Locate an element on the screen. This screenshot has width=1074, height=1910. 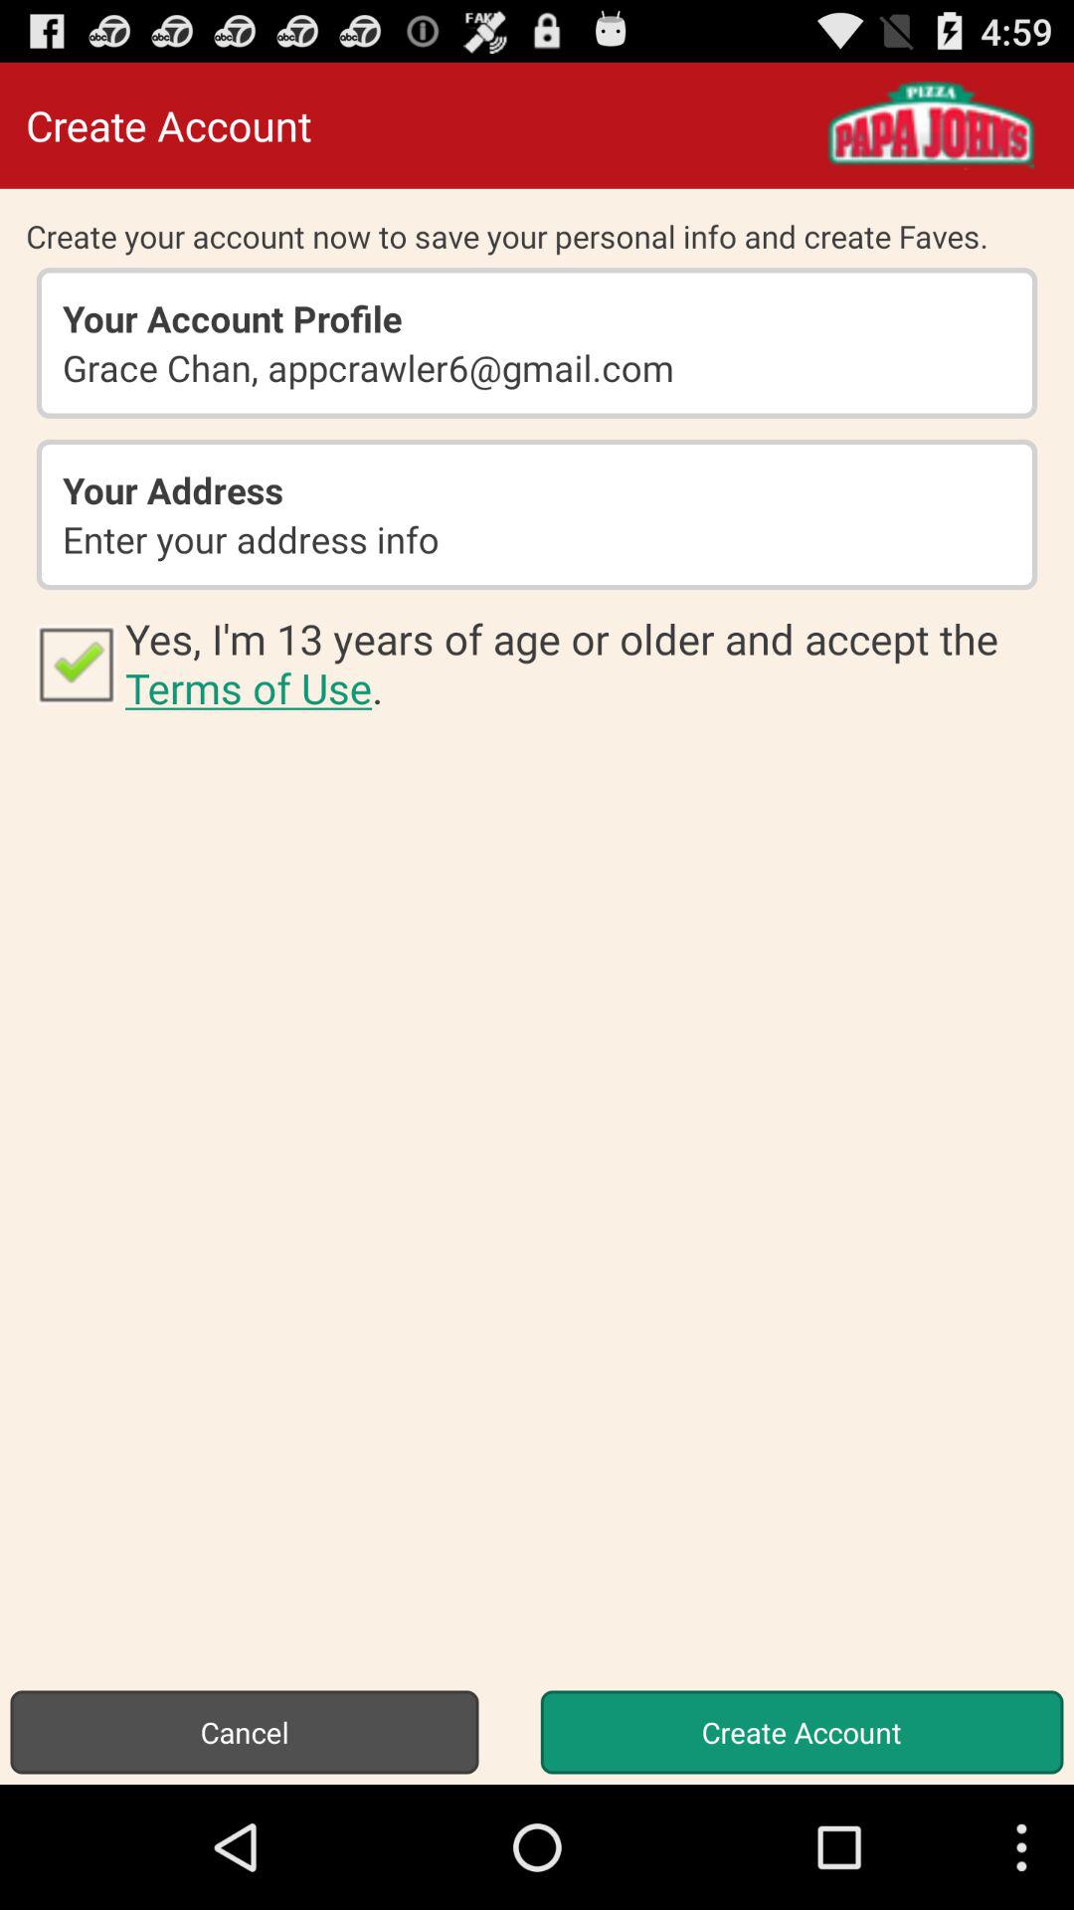
turn on the cancel icon is located at coordinates (245, 1732).